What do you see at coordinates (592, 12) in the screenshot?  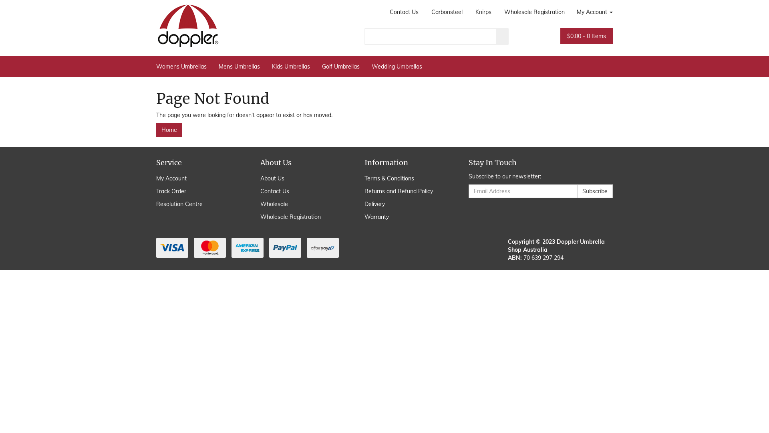 I see `My Account` at bounding box center [592, 12].